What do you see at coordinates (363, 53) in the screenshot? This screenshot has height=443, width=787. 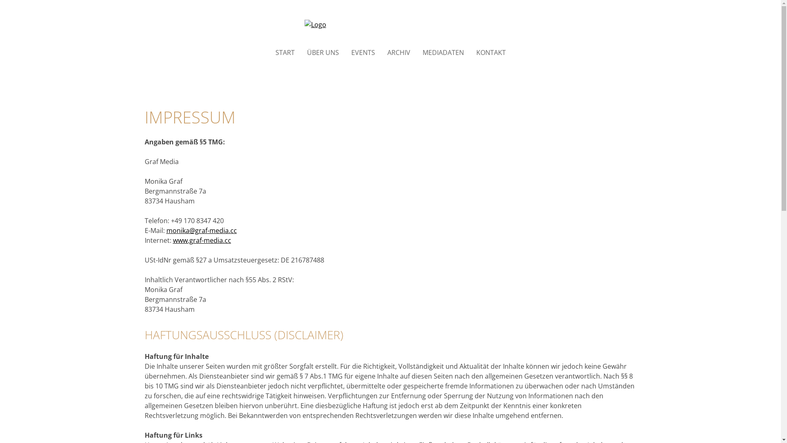 I see `EVENTS` at bounding box center [363, 53].